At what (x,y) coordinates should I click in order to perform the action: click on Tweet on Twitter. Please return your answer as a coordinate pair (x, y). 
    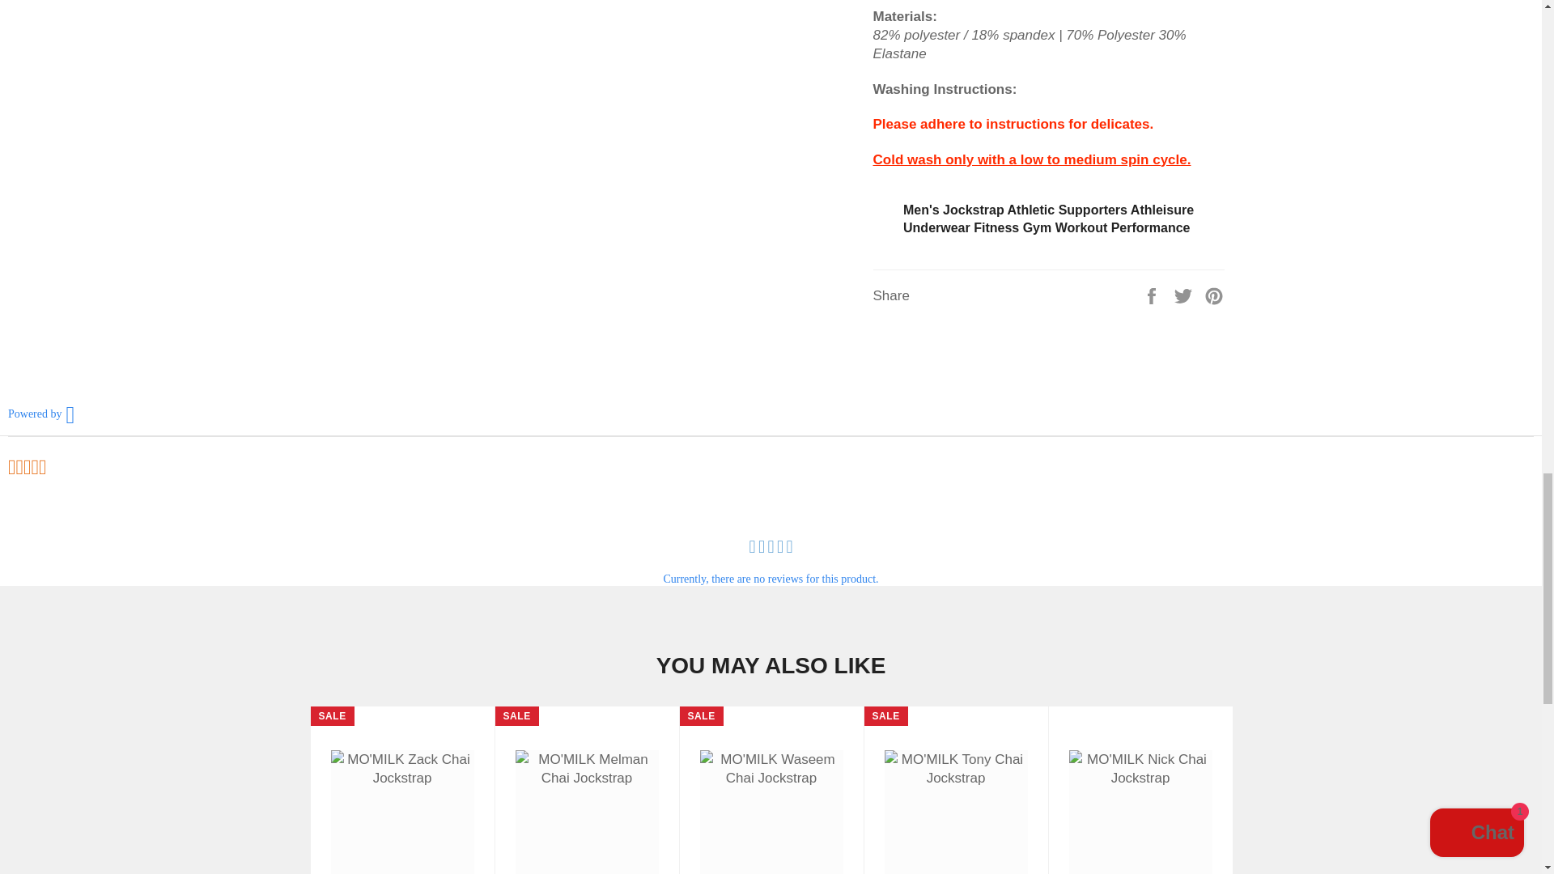
    Looking at the image, I should click on (1185, 295).